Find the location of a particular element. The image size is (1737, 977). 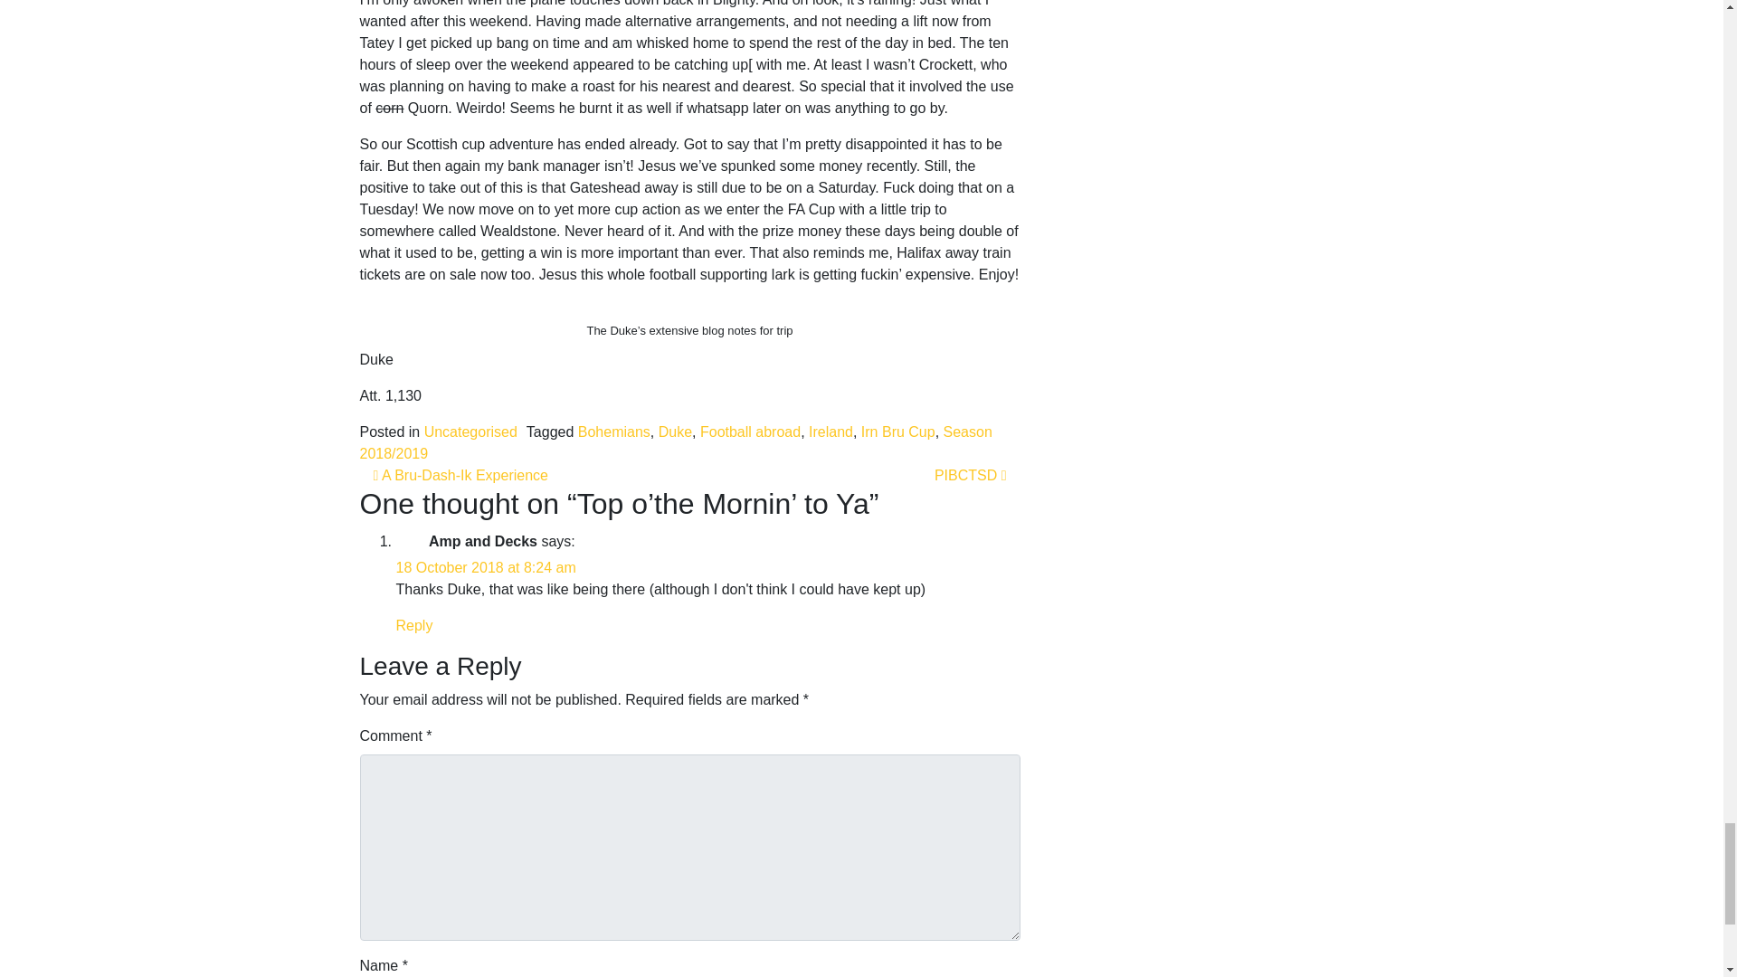

PIBCTSD  is located at coordinates (970, 475).